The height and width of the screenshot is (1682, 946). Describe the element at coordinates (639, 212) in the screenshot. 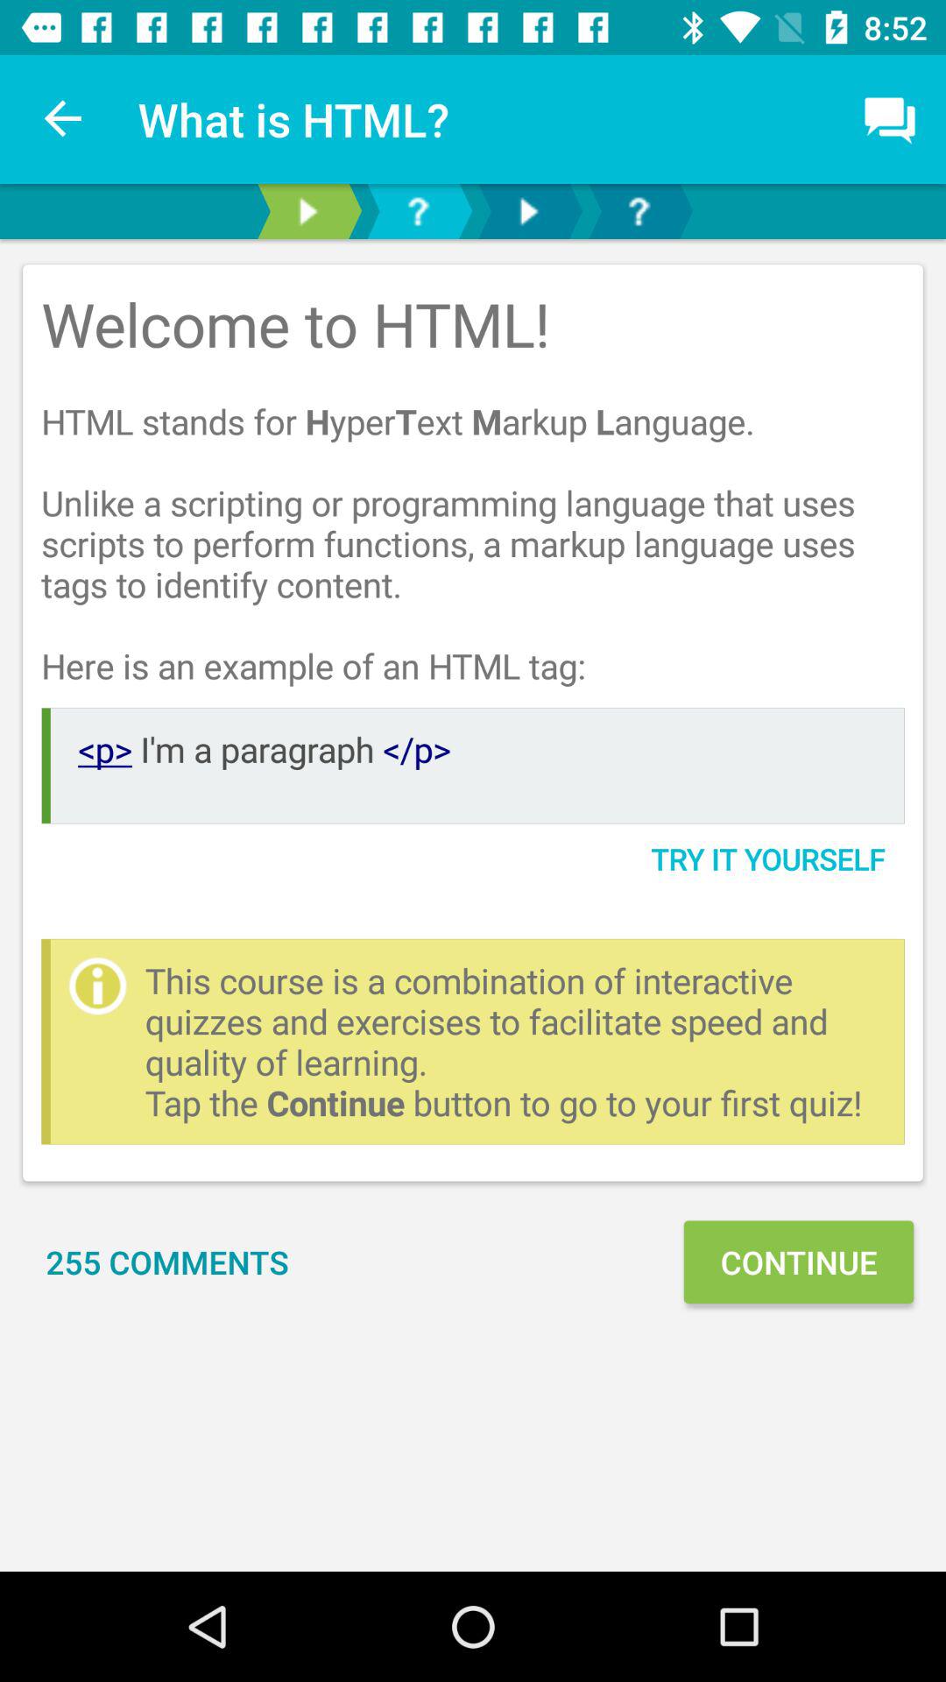

I see `help` at that location.